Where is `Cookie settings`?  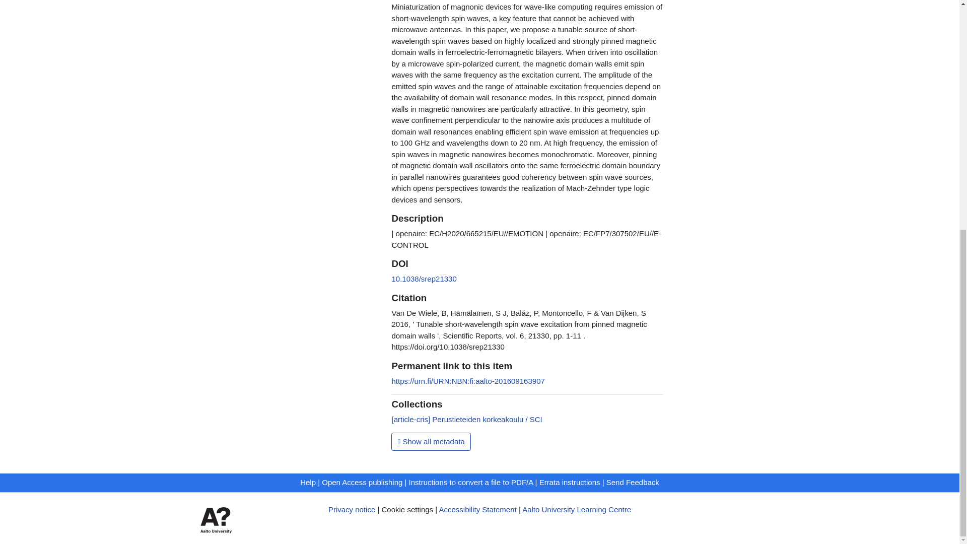
Cookie settings is located at coordinates (407, 509).